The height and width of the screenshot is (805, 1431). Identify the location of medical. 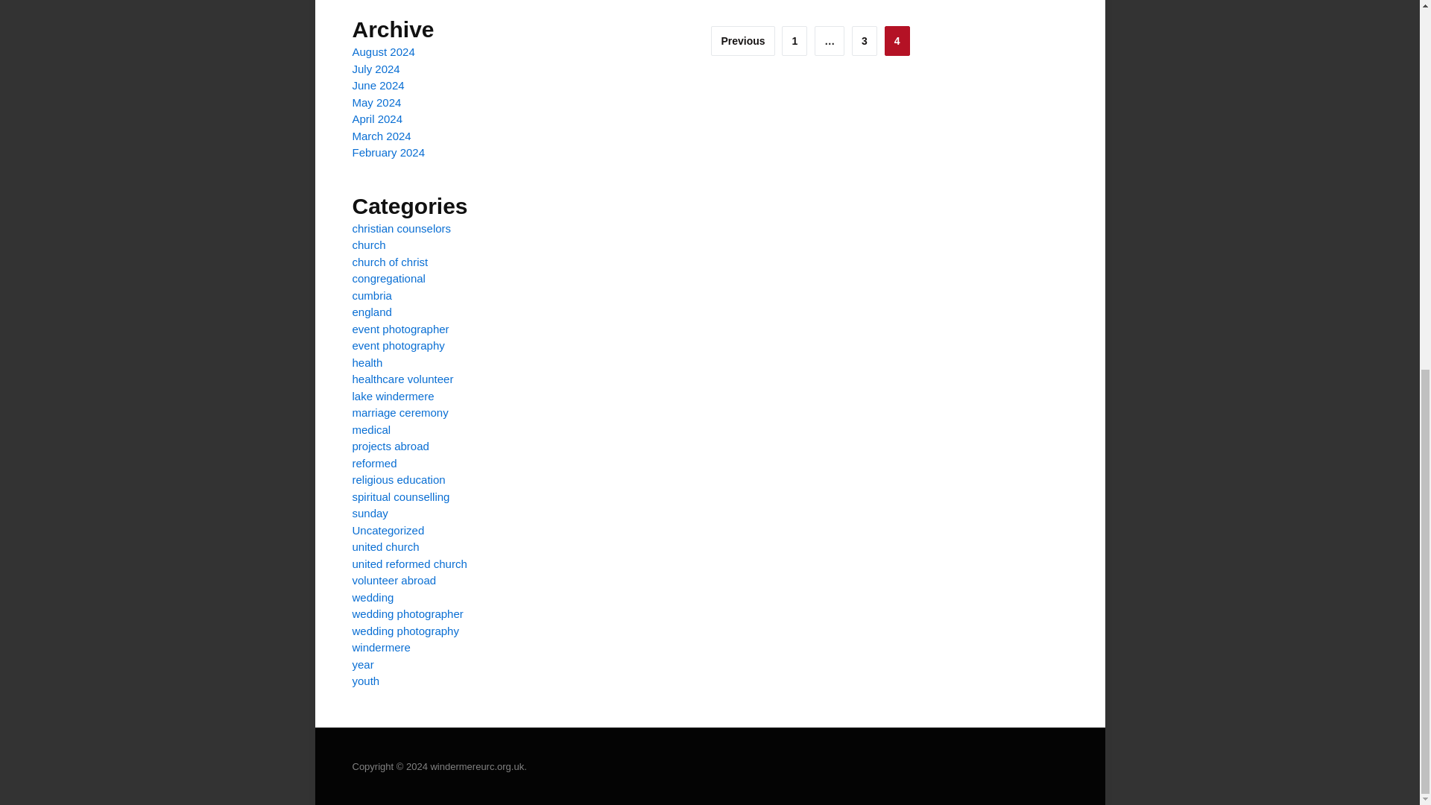
(371, 429).